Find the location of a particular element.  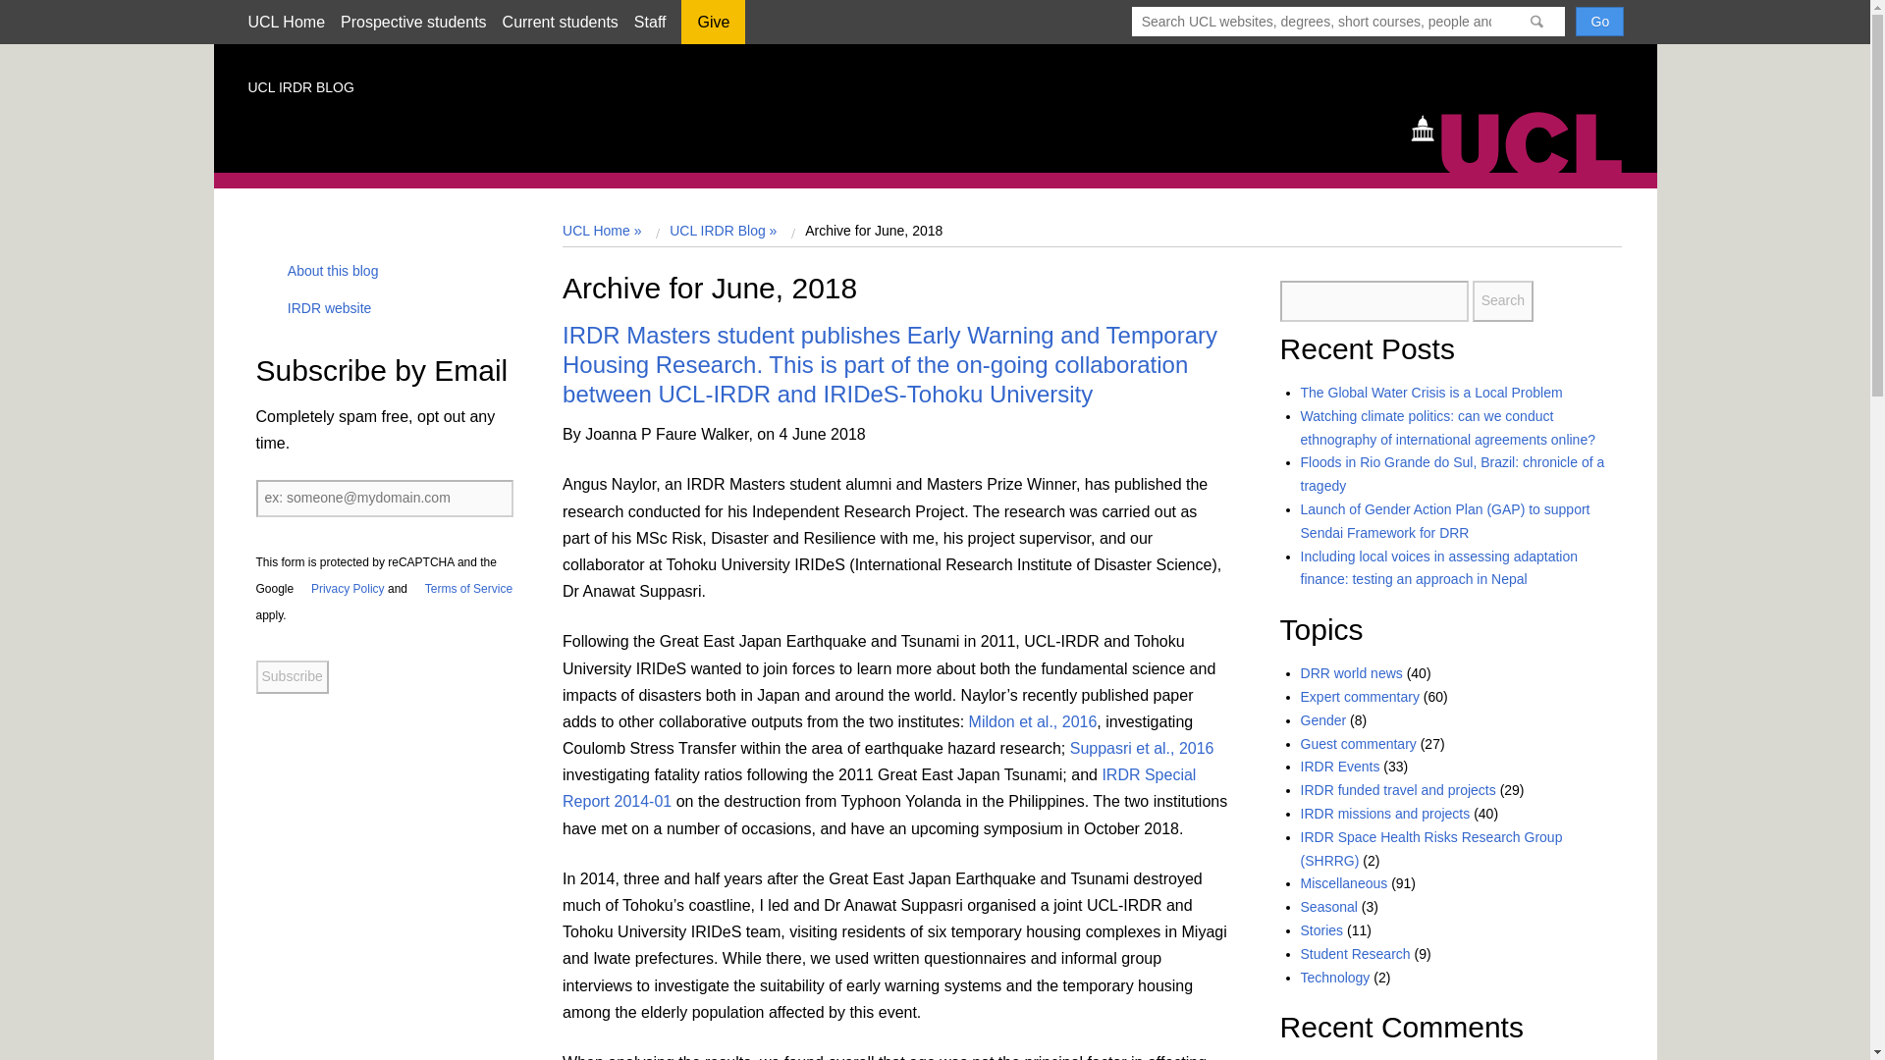

Mildon et al., 2016 is located at coordinates (1033, 721).